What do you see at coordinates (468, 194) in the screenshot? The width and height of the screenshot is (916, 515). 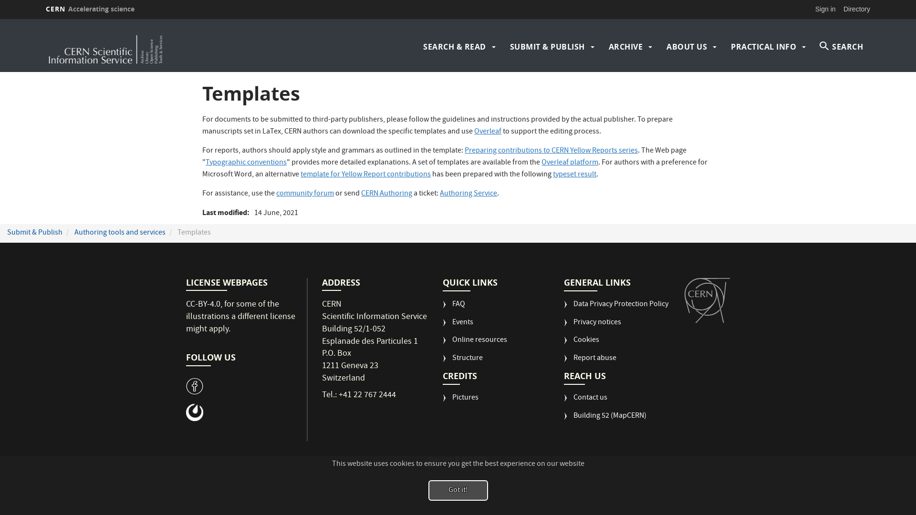 I see `Authoring Service` at bounding box center [468, 194].